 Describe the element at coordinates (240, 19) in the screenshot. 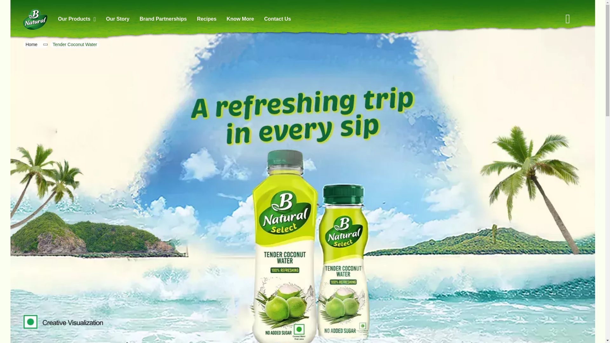

I see `Know More` at that location.